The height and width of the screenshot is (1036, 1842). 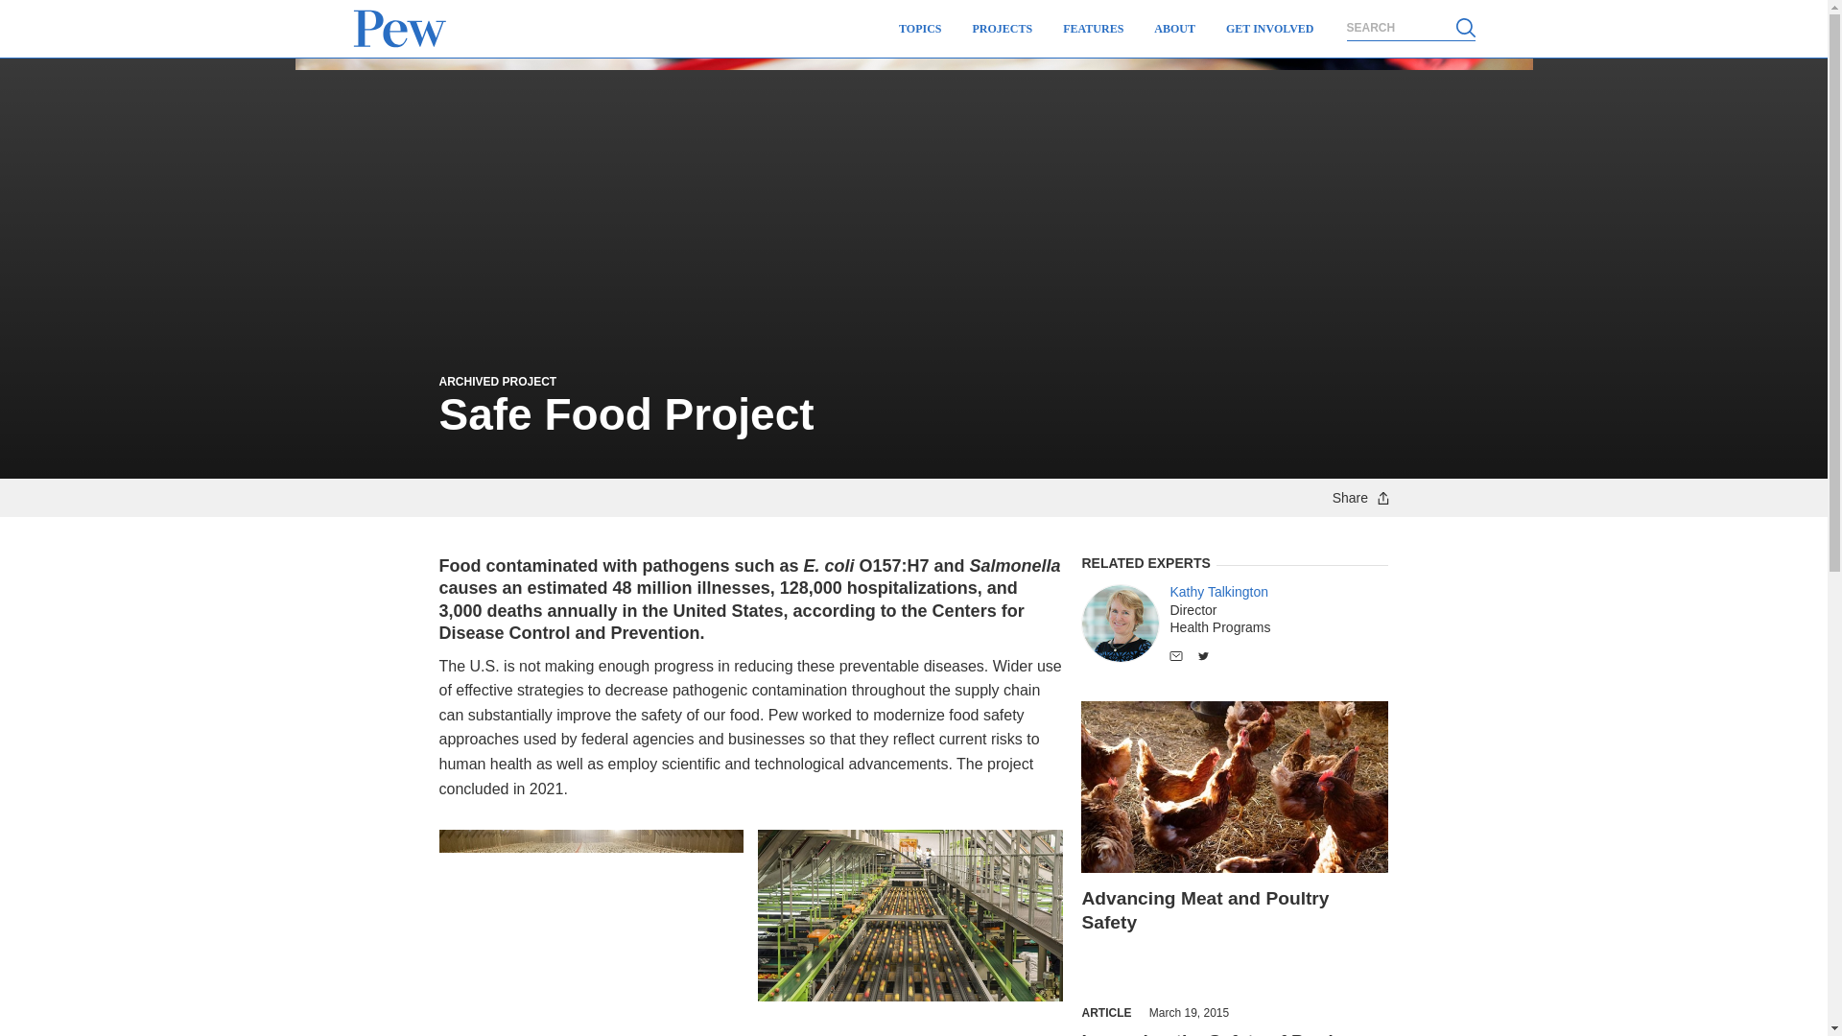 I want to click on Hens, so click(x=1235, y=787).